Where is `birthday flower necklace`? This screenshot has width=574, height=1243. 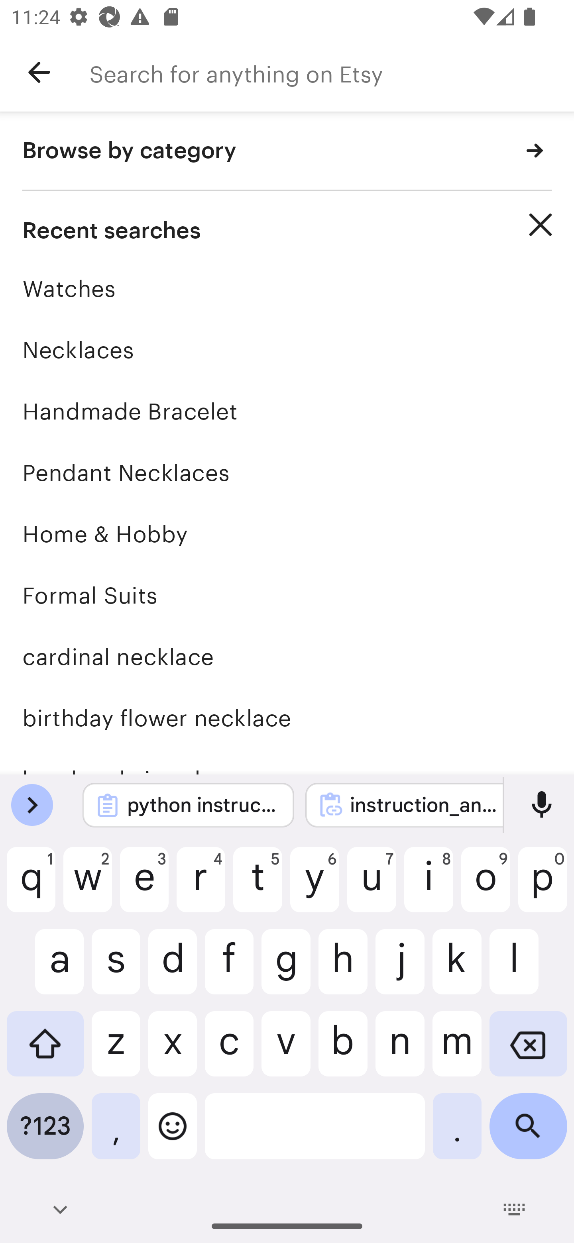 birthday flower necklace is located at coordinates (287, 718).